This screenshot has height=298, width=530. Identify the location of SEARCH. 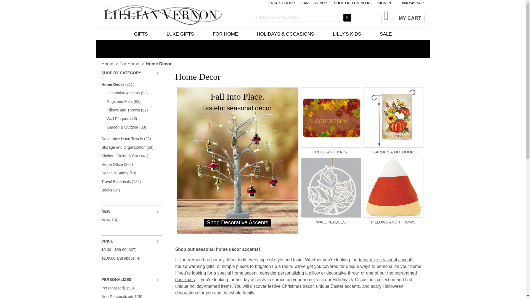
(347, 17).